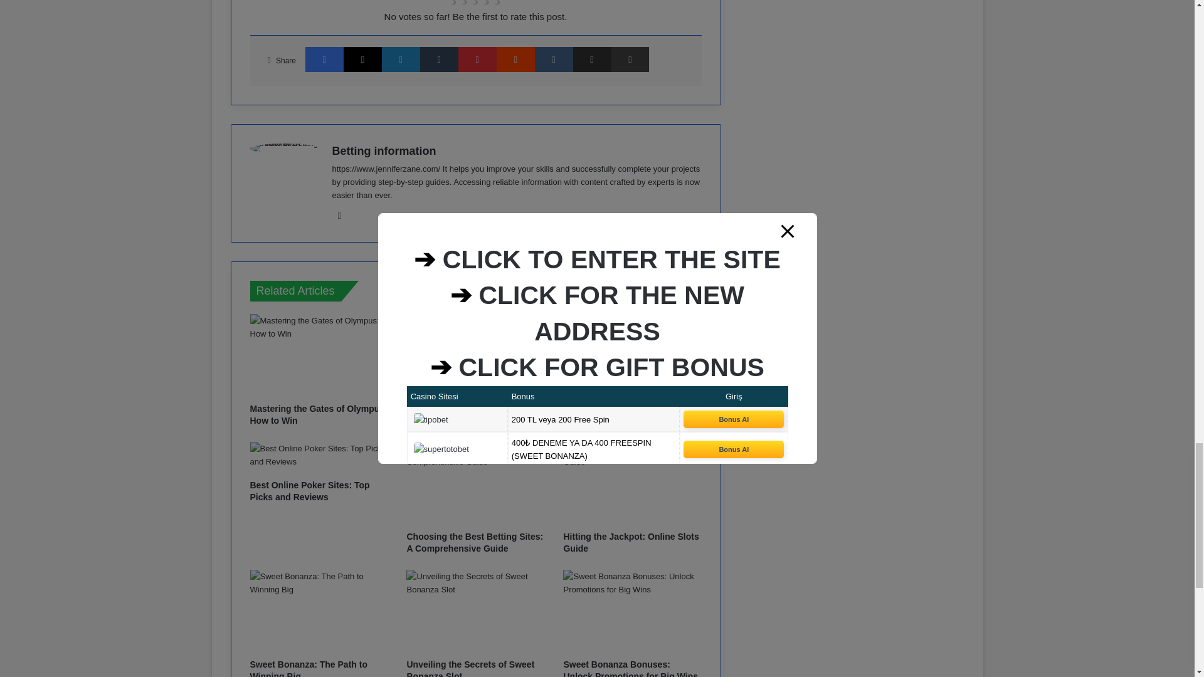 This screenshot has width=1204, height=677. Describe the element at coordinates (324, 59) in the screenshot. I see `Facebook` at that location.